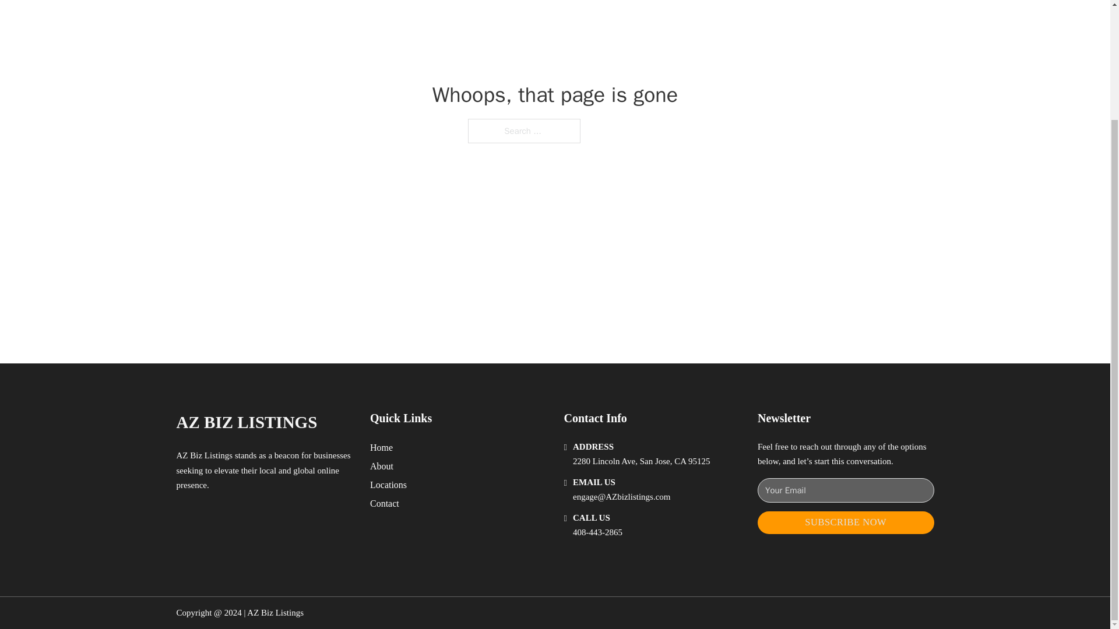 The image size is (1119, 629). Describe the element at coordinates (597, 532) in the screenshot. I see `408-443-2865` at that location.